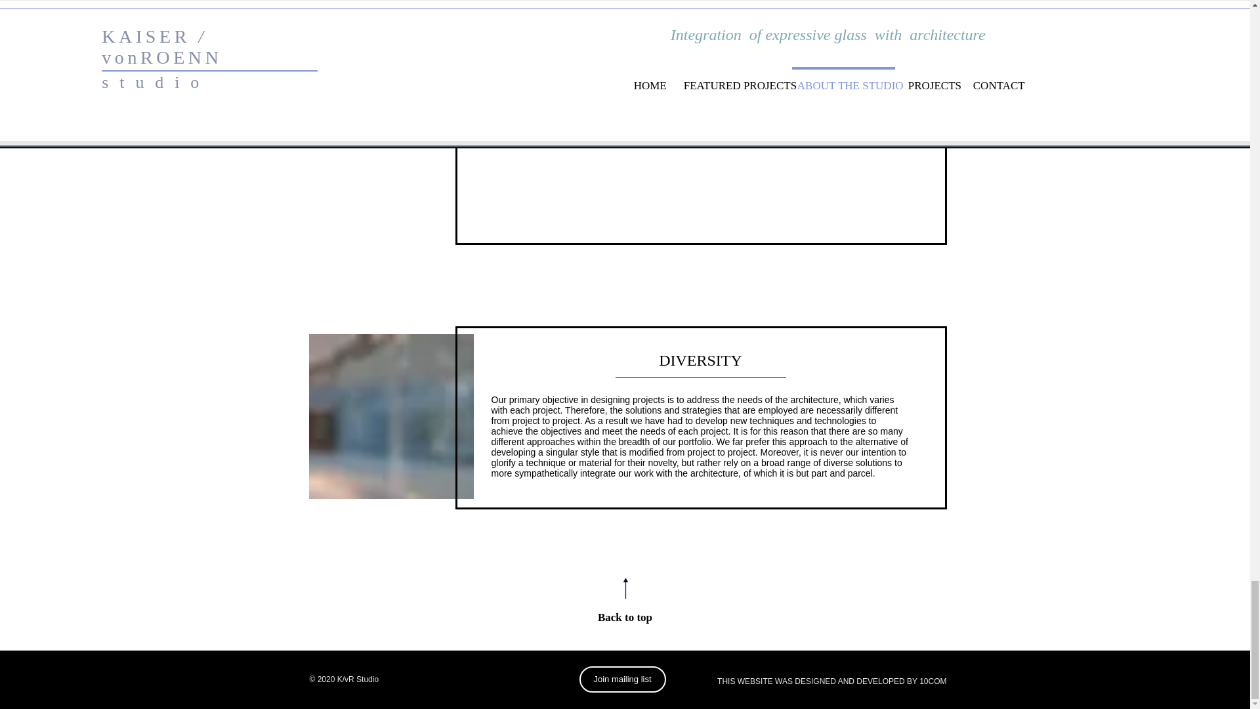 This screenshot has width=1260, height=709. Describe the element at coordinates (625, 617) in the screenshot. I see `Back to top` at that location.